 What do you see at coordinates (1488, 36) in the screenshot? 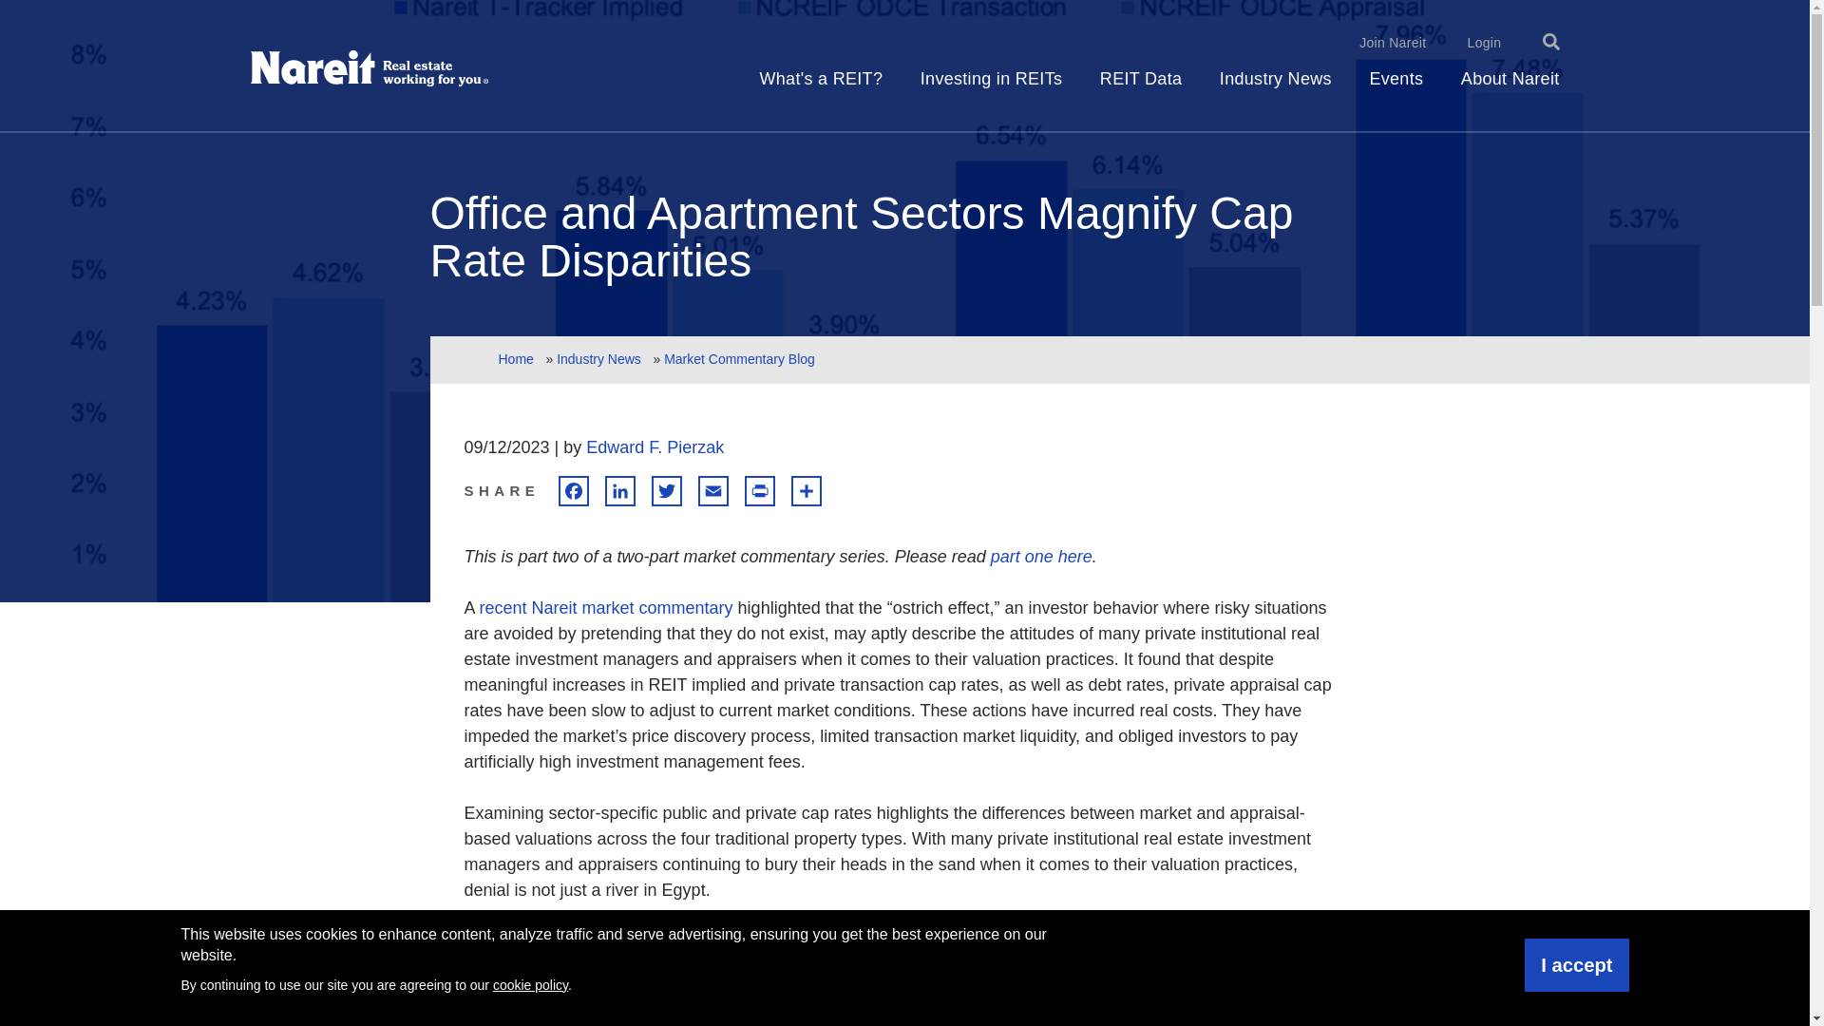
I see `Search` at bounding box center [1488, 36].